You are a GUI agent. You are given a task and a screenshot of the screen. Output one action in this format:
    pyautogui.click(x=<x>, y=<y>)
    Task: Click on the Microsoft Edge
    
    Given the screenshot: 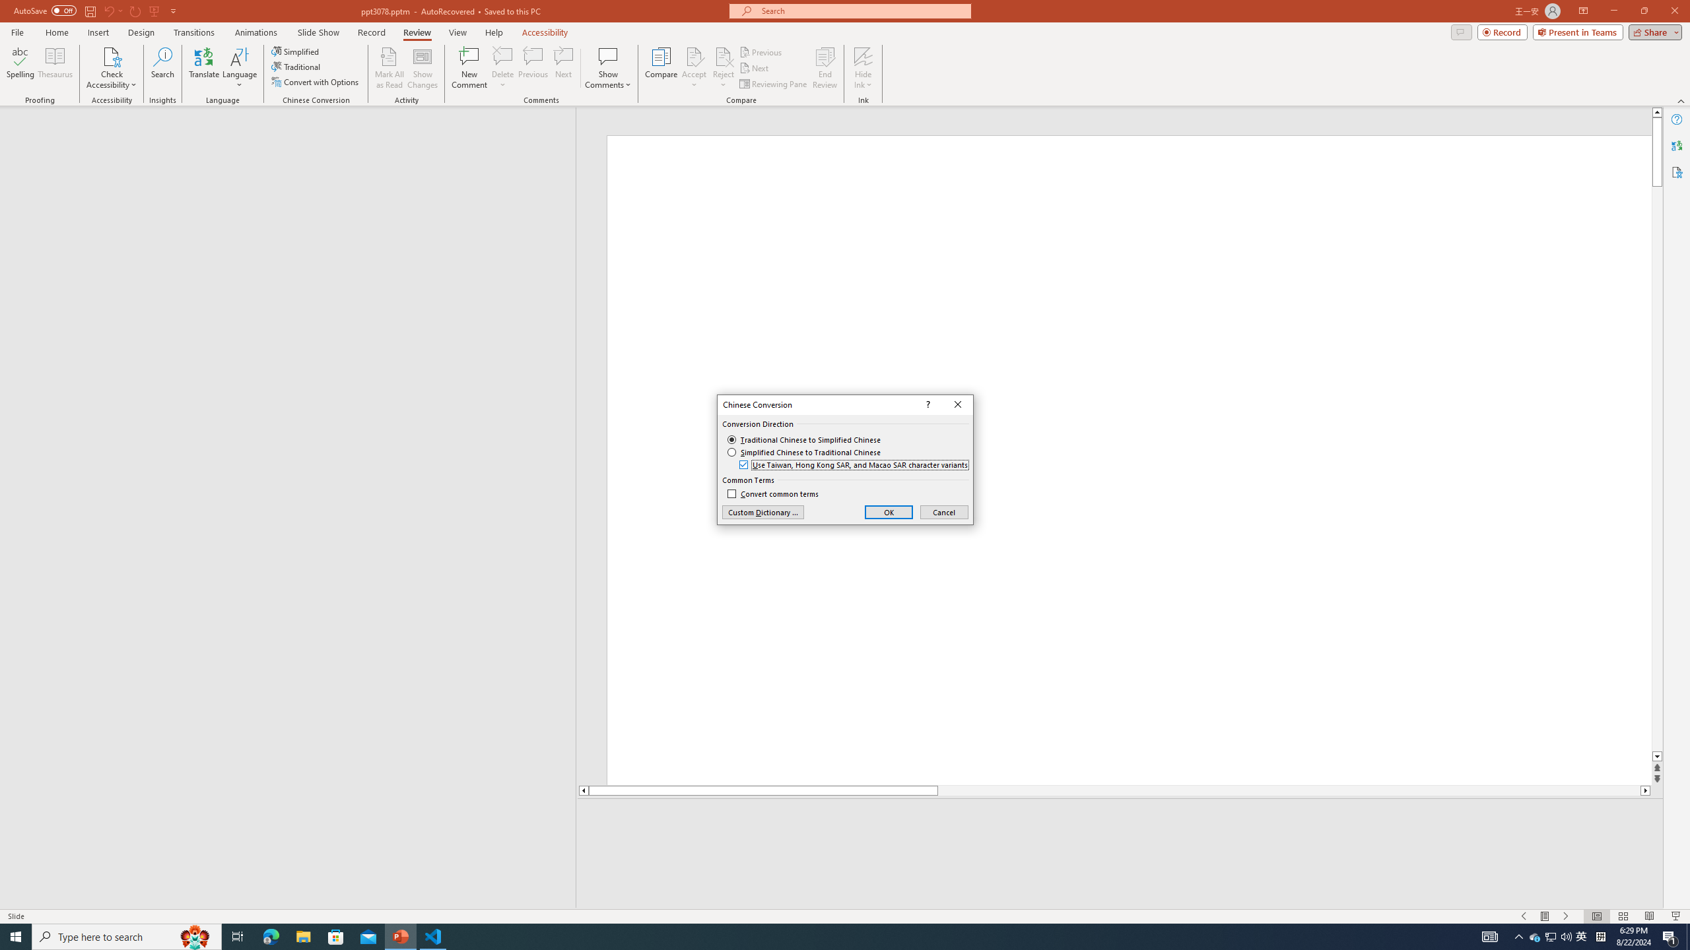 What is the action you would take?
    pyautogui.click(x=271, y=937)
    